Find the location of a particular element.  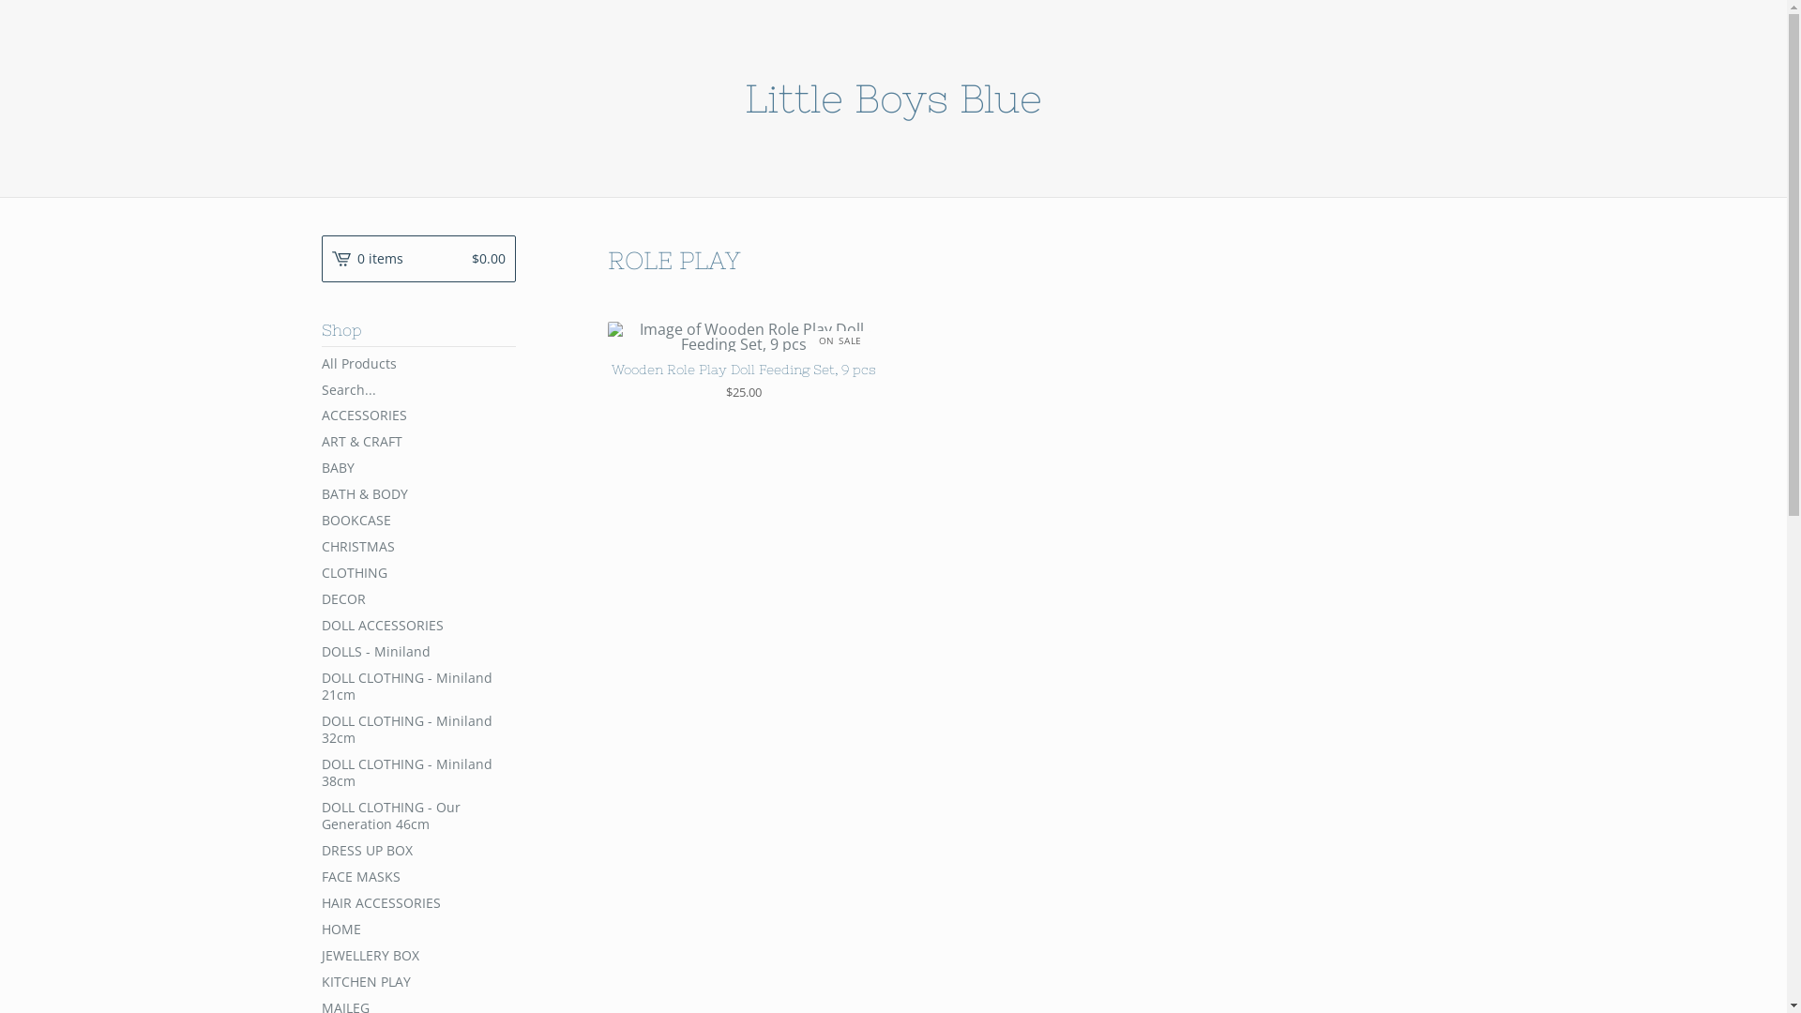

ACCESSORIES is located at coordinates (418, 416).